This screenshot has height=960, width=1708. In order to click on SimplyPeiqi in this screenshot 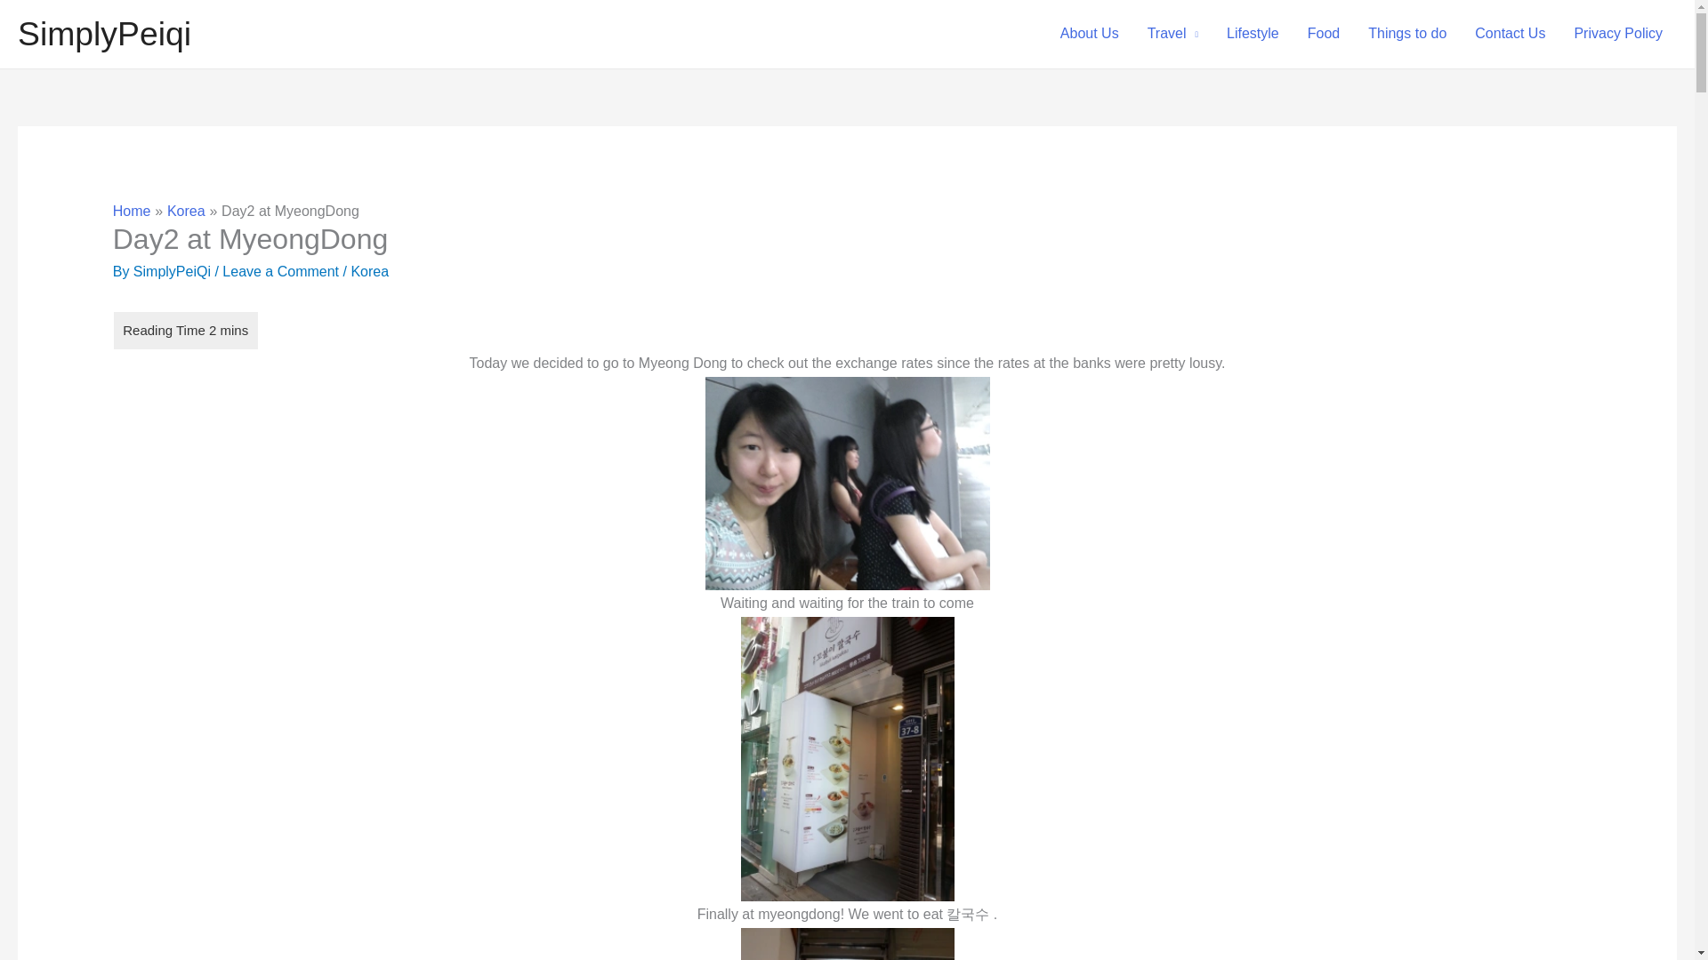, I will do `click(104, 34)`.